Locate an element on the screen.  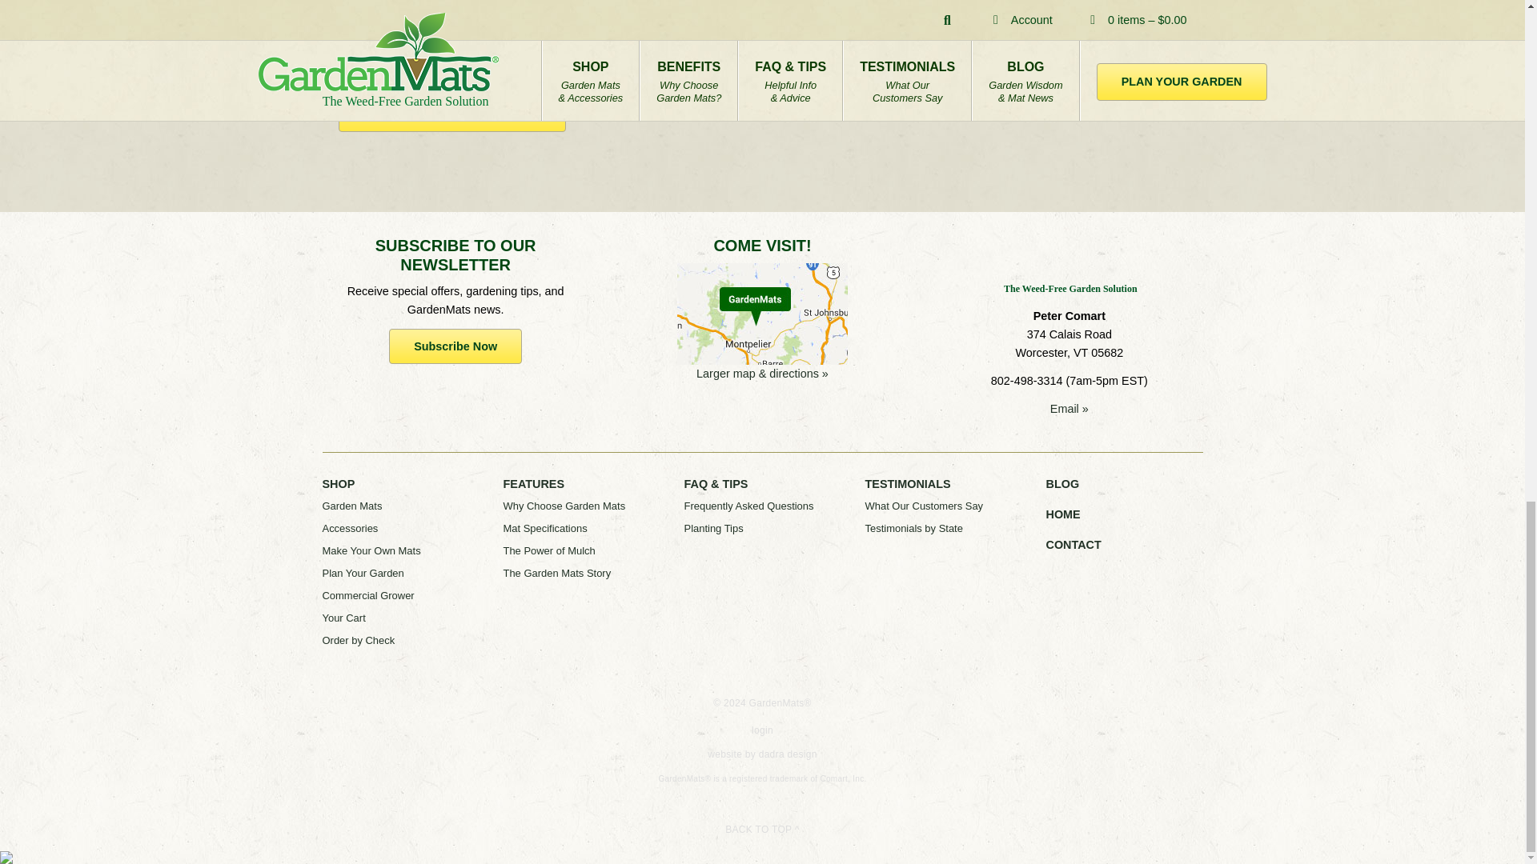
Home garden is located at coordinates (413, 24).